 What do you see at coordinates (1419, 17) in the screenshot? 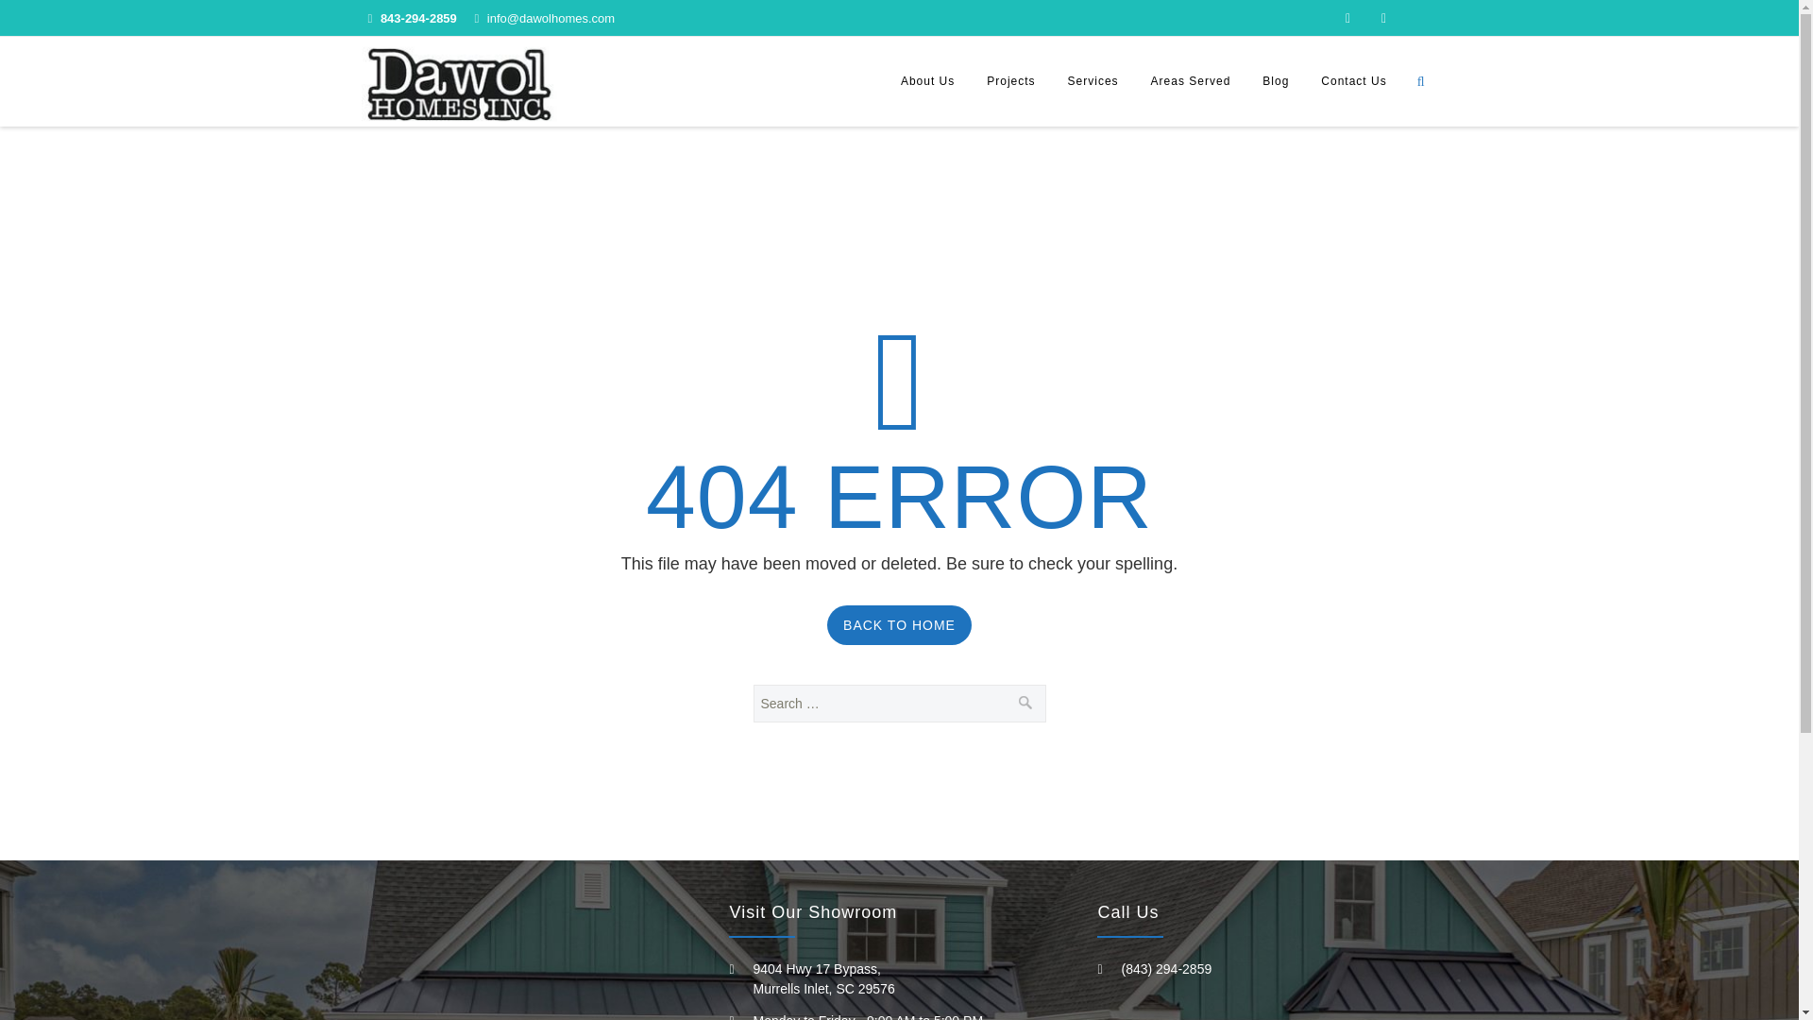
I see `Houzz` at bounding box center [1419, 17].